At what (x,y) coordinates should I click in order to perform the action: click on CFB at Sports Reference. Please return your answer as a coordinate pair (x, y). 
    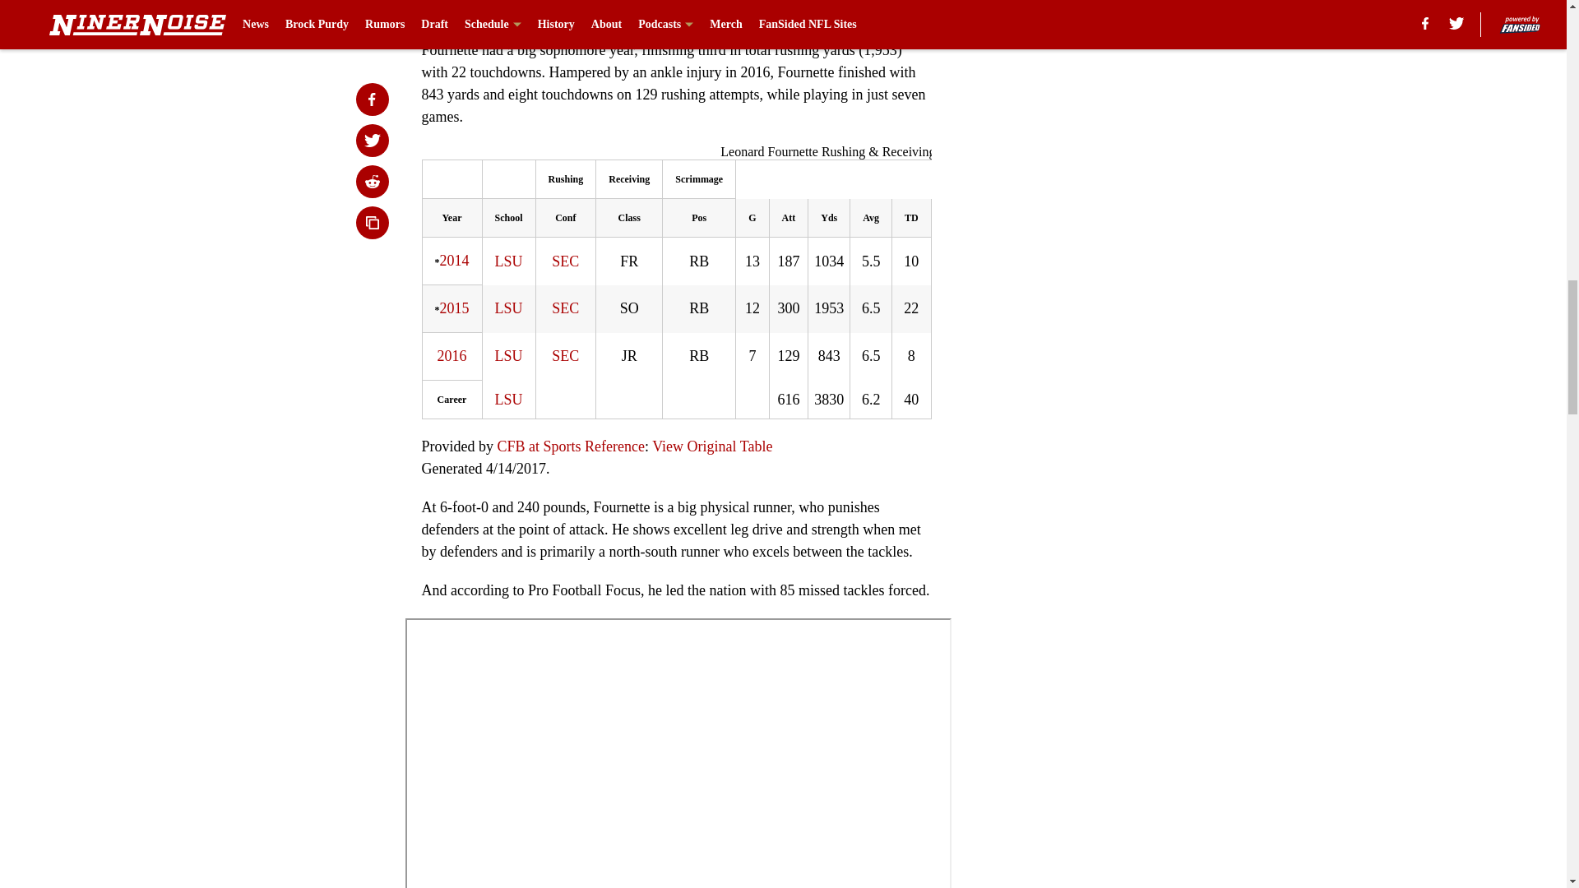
    Looking at the image, I should click on (571, 446).